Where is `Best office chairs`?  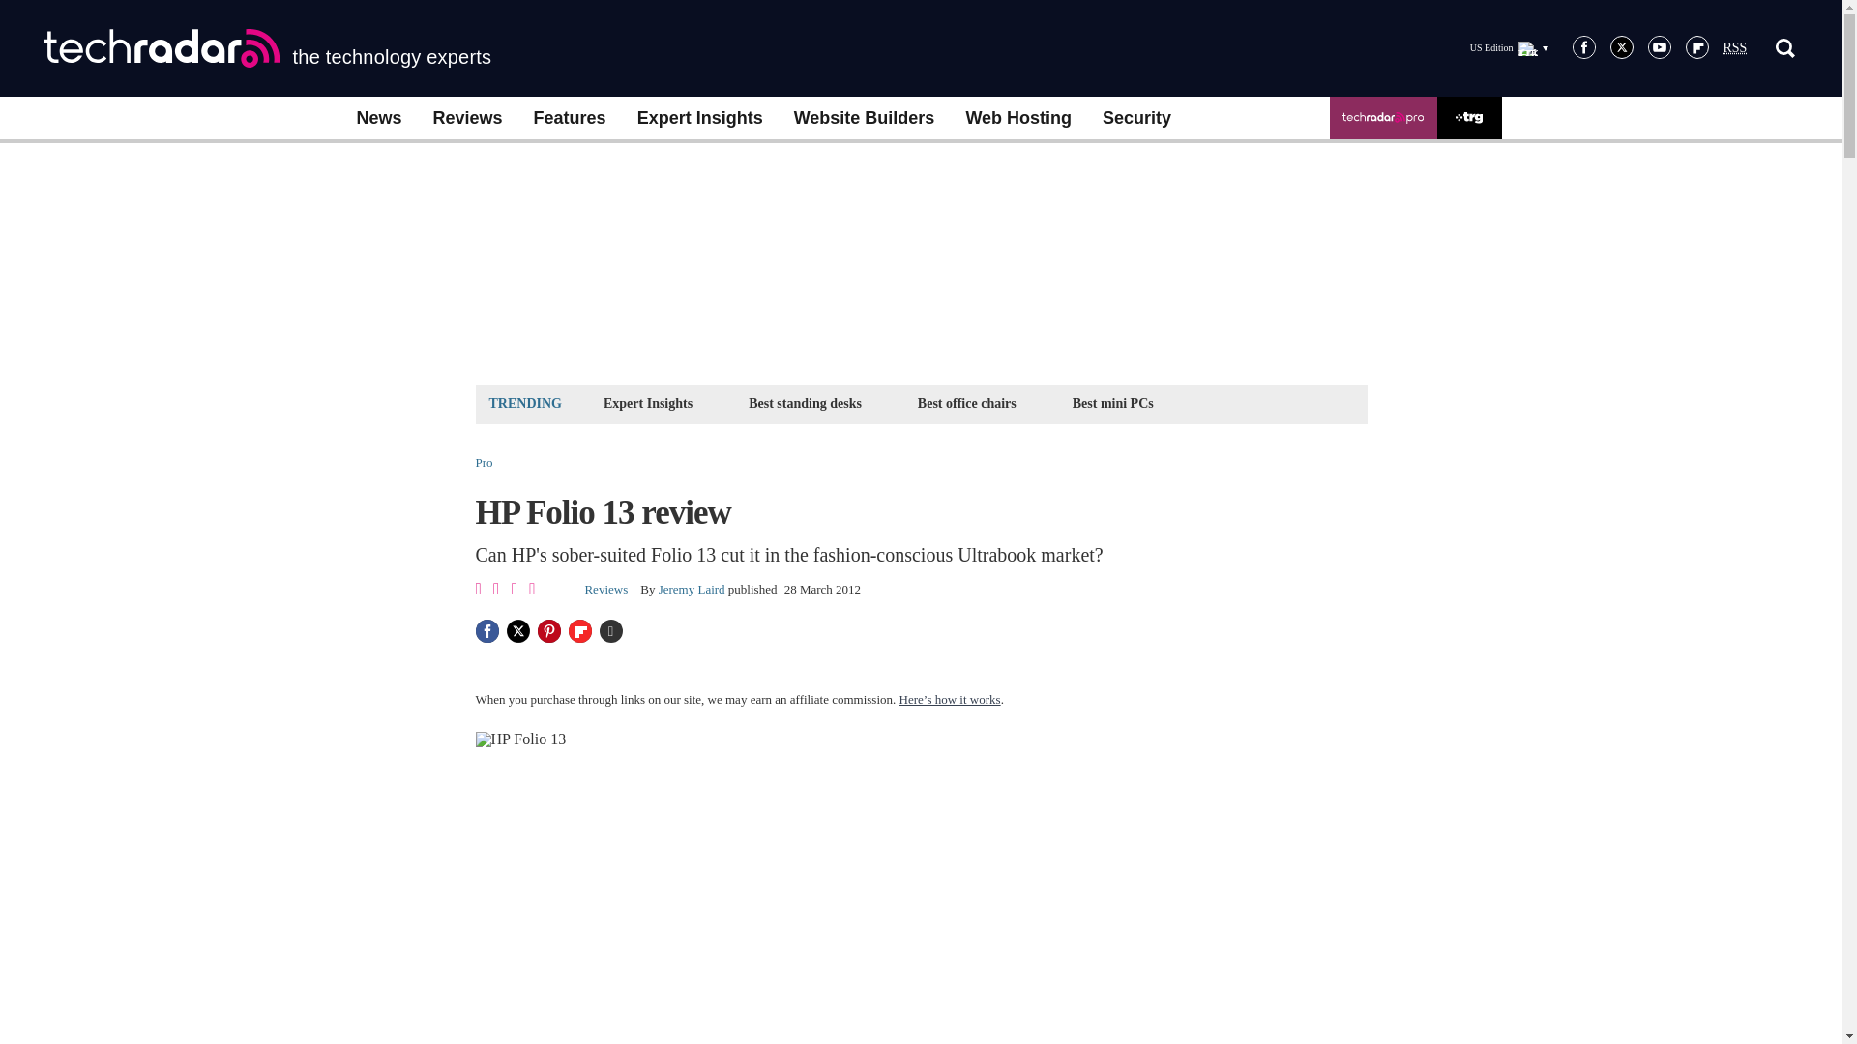 Best office chairs is located at coordinates (967, 403).